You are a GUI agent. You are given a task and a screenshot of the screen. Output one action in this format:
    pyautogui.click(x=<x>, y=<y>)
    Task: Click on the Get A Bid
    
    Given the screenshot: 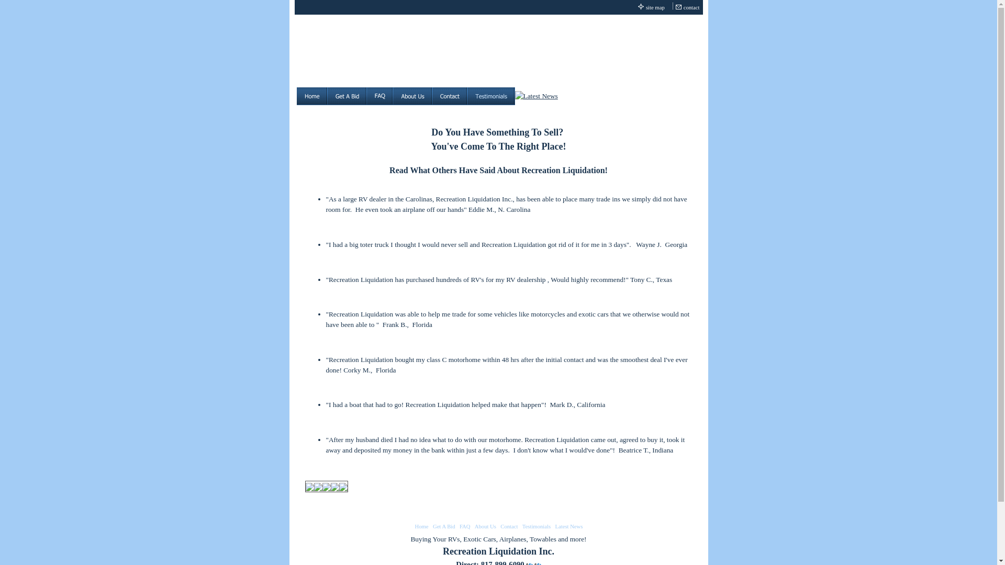 What is the action you would take?
    pyautogui.click(x=444, y=526)
    